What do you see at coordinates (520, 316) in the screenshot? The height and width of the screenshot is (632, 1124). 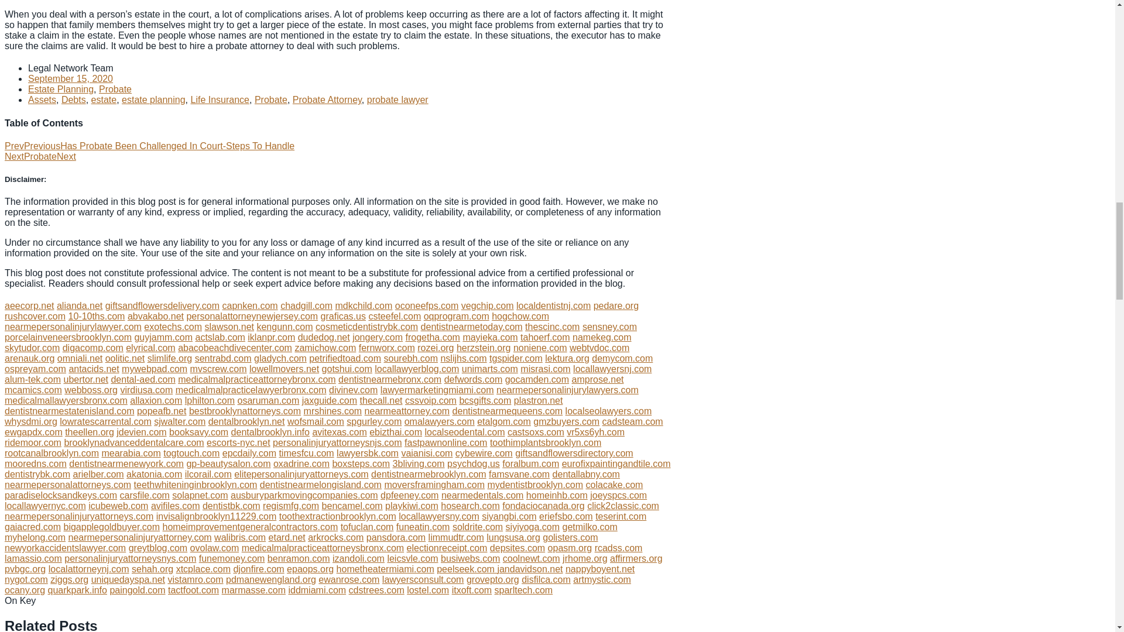 I see `hogchow.com` at bounding box center [520, 316].